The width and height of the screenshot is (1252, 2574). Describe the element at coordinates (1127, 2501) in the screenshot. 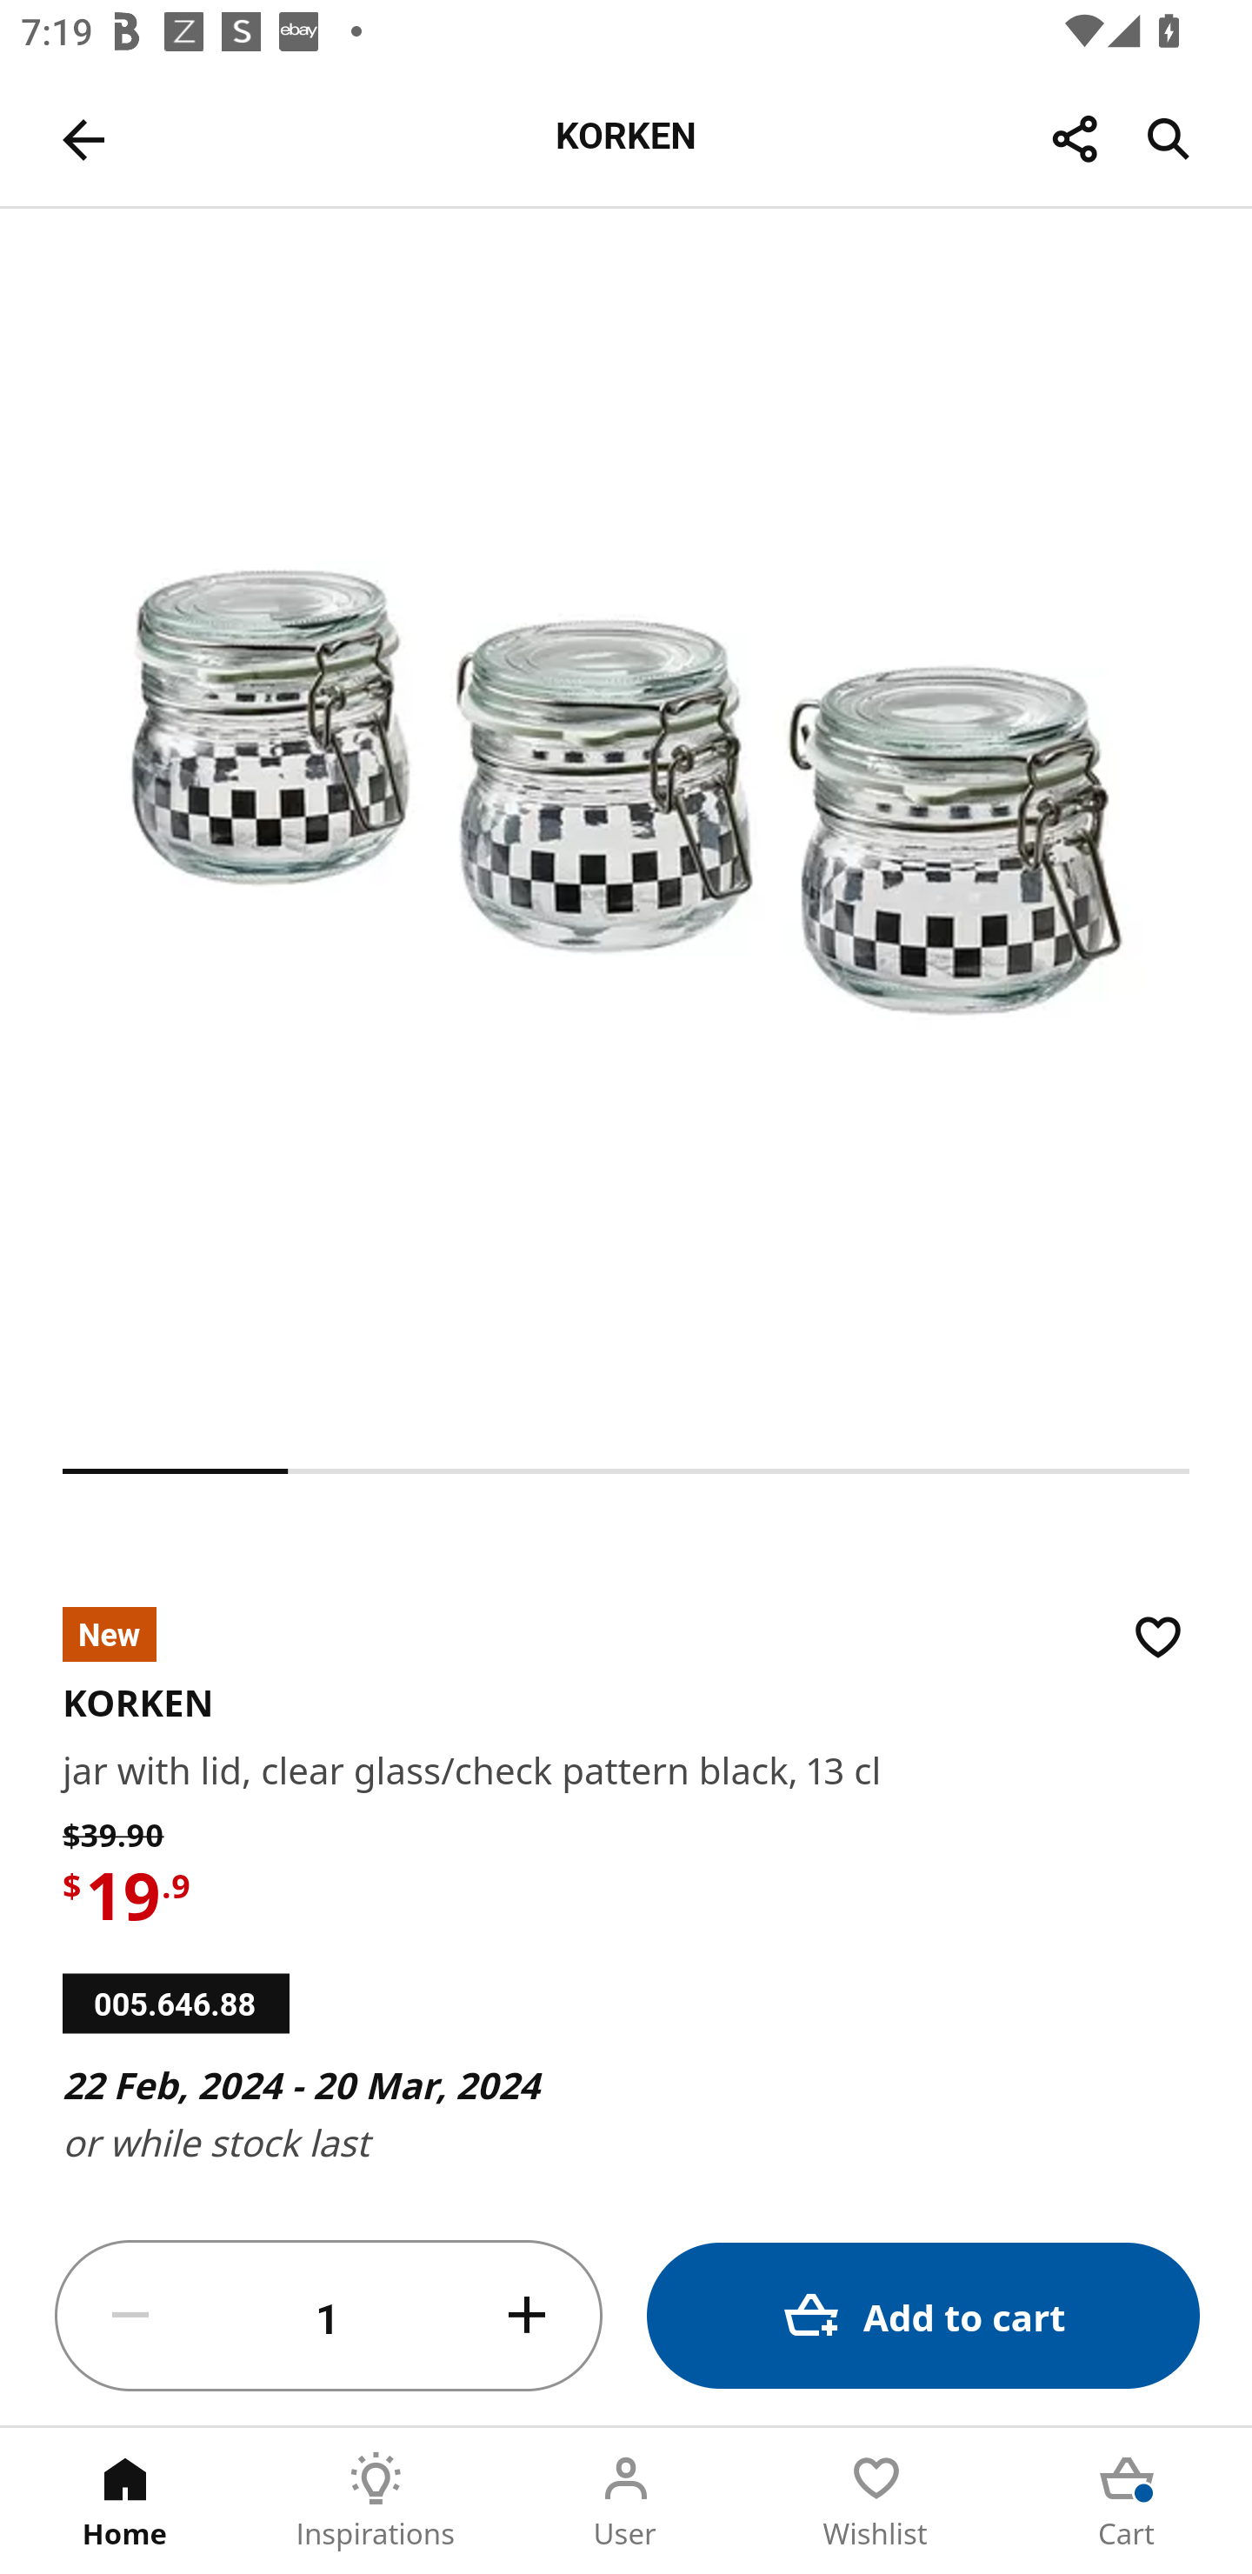

I see `Cart
Tab 5 of 5` at that location.